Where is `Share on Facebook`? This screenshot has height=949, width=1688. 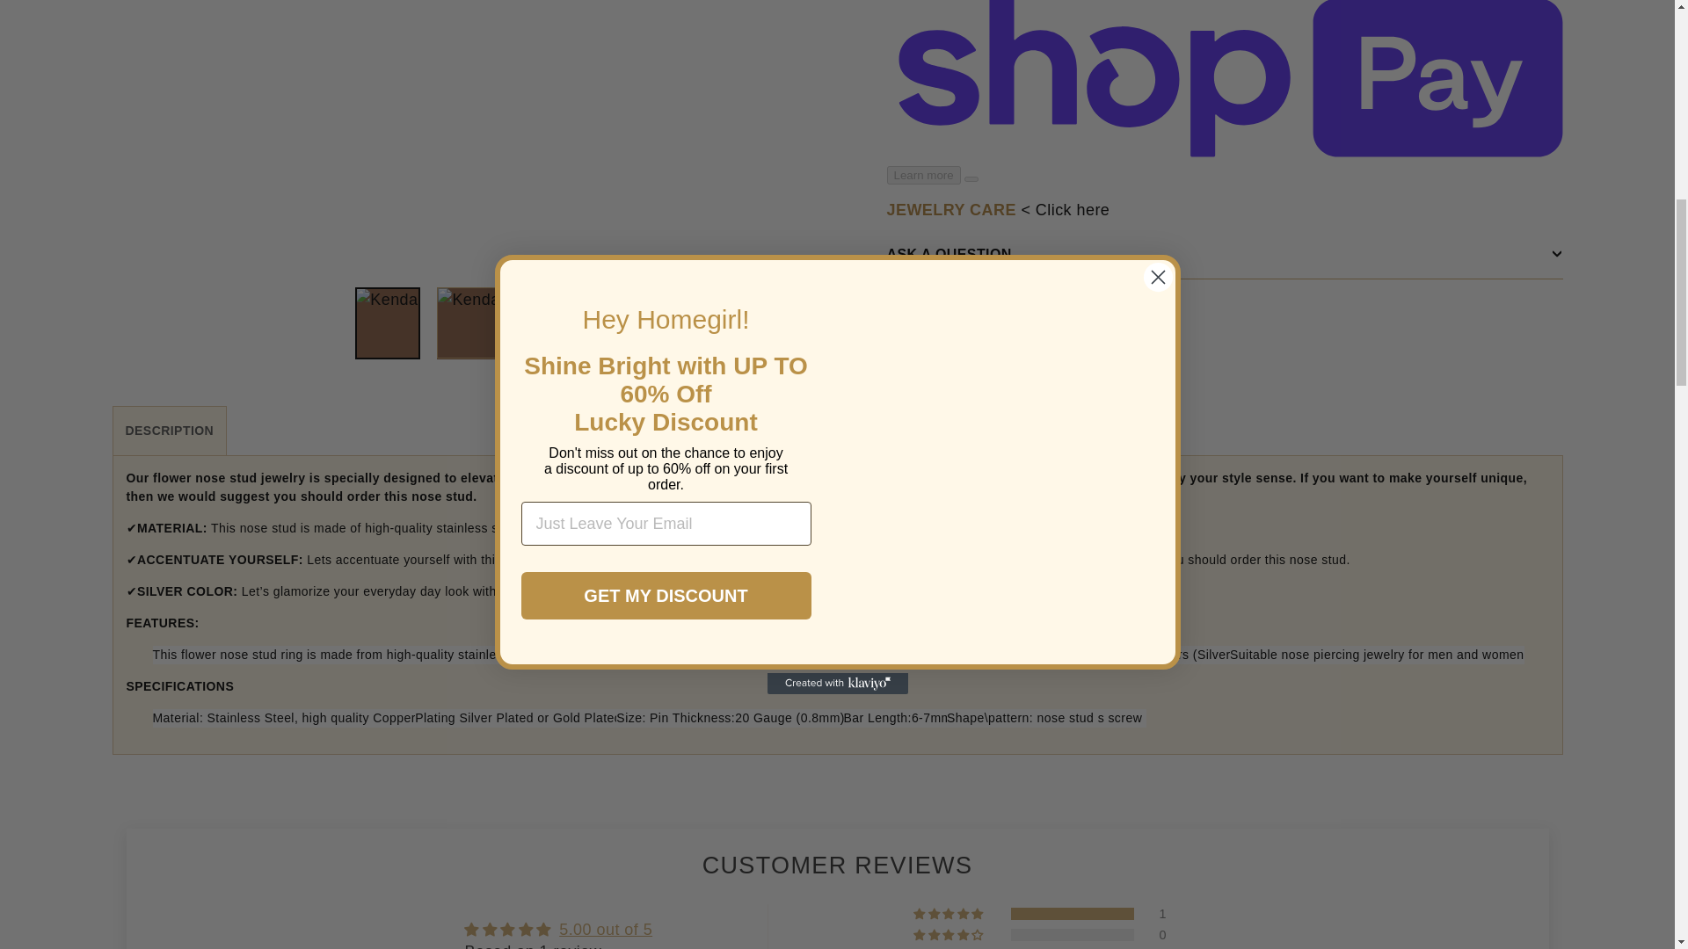 Share on Facebook is located at coordinates (924, 316).